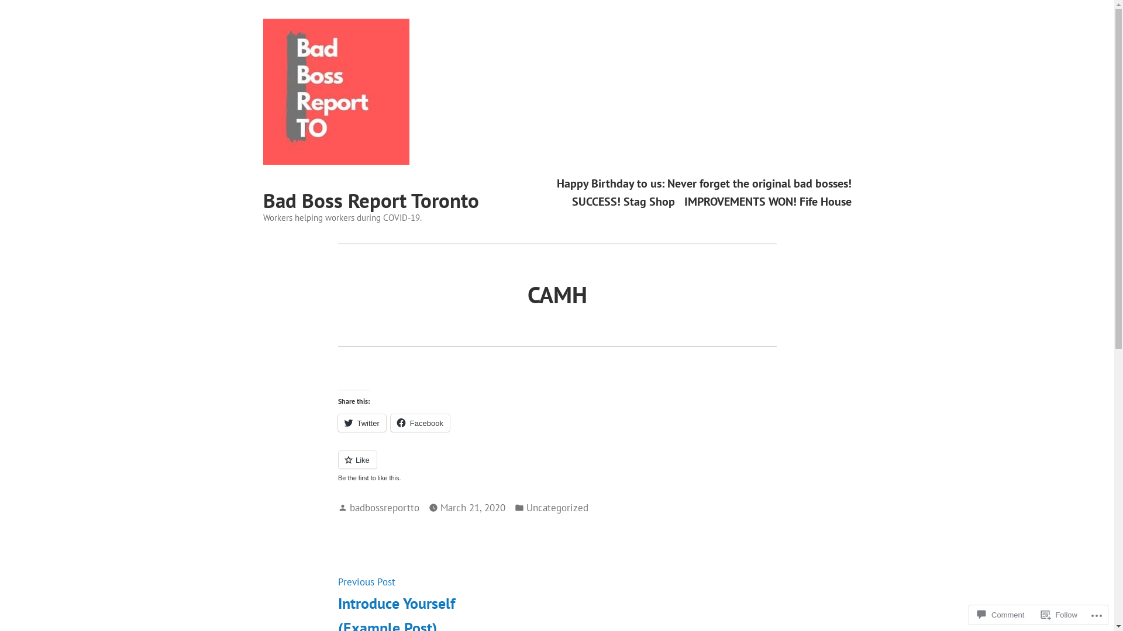 Image resolution: width=1123 pixels, height=631 pixels. Describe the element at coordinates (557, 507) in the screenshot. I see `Uncategorized` at that location.